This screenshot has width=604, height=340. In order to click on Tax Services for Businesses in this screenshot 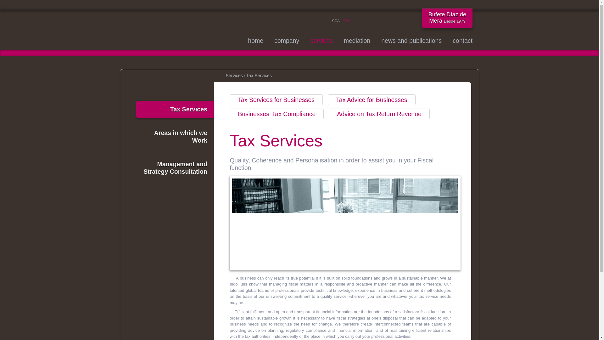, I will do `click(276, 99)`.